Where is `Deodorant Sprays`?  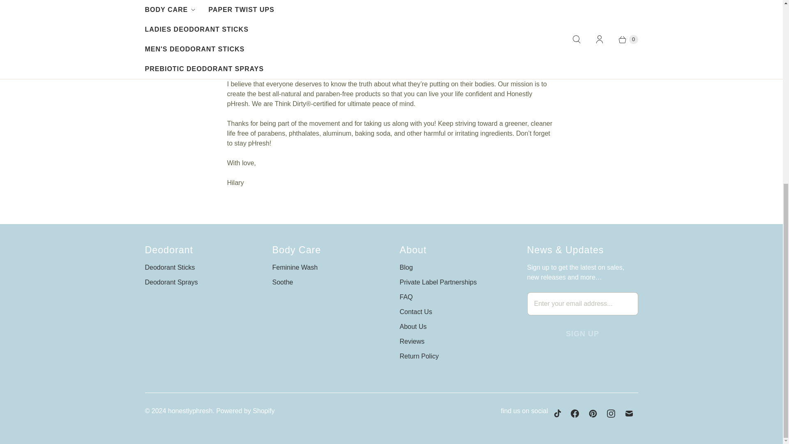 Deodorant Sprays is located at coordinates (171, 282).